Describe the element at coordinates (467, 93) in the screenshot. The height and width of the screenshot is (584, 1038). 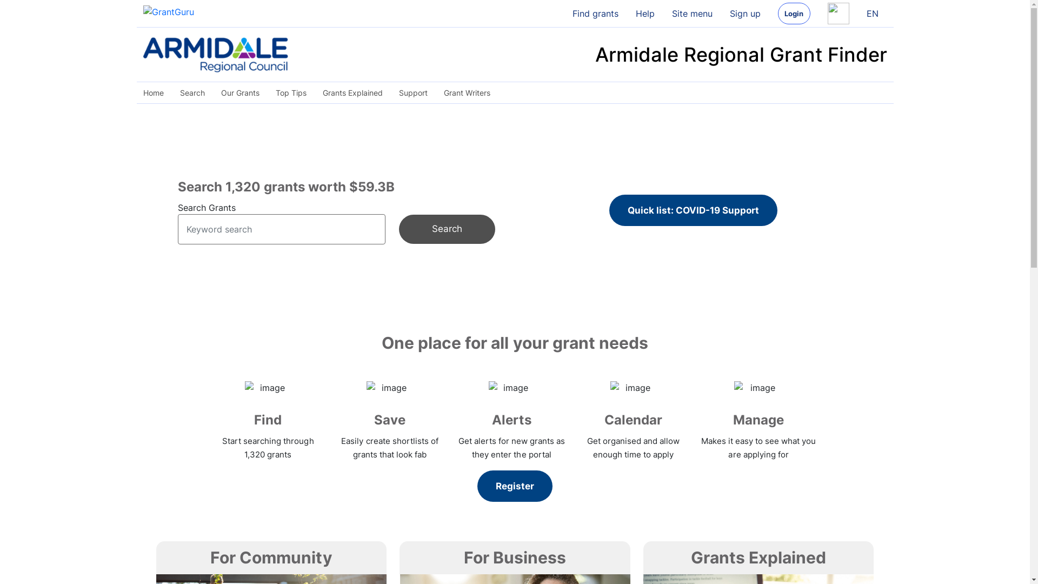
I see `Grant Writers` at that location.